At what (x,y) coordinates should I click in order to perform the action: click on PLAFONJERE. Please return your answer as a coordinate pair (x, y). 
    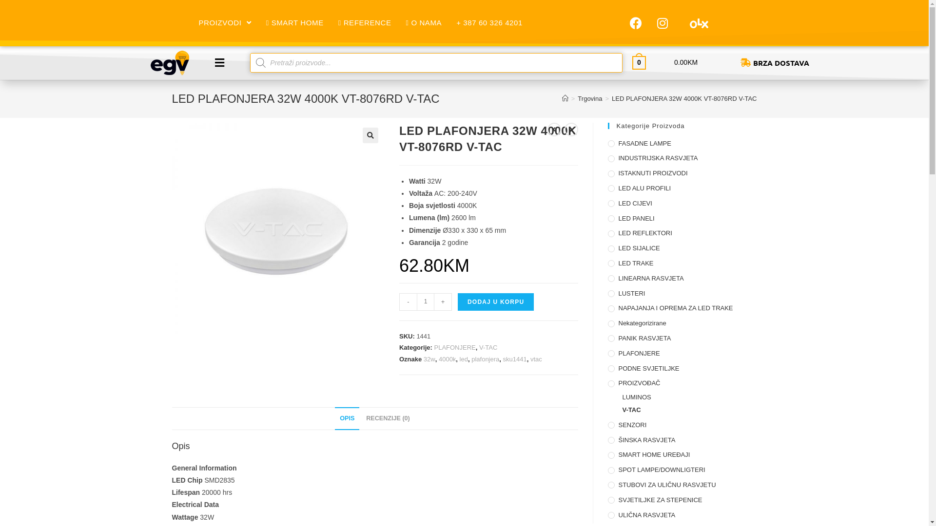
    Looking at the image, I should click on (682, 354).